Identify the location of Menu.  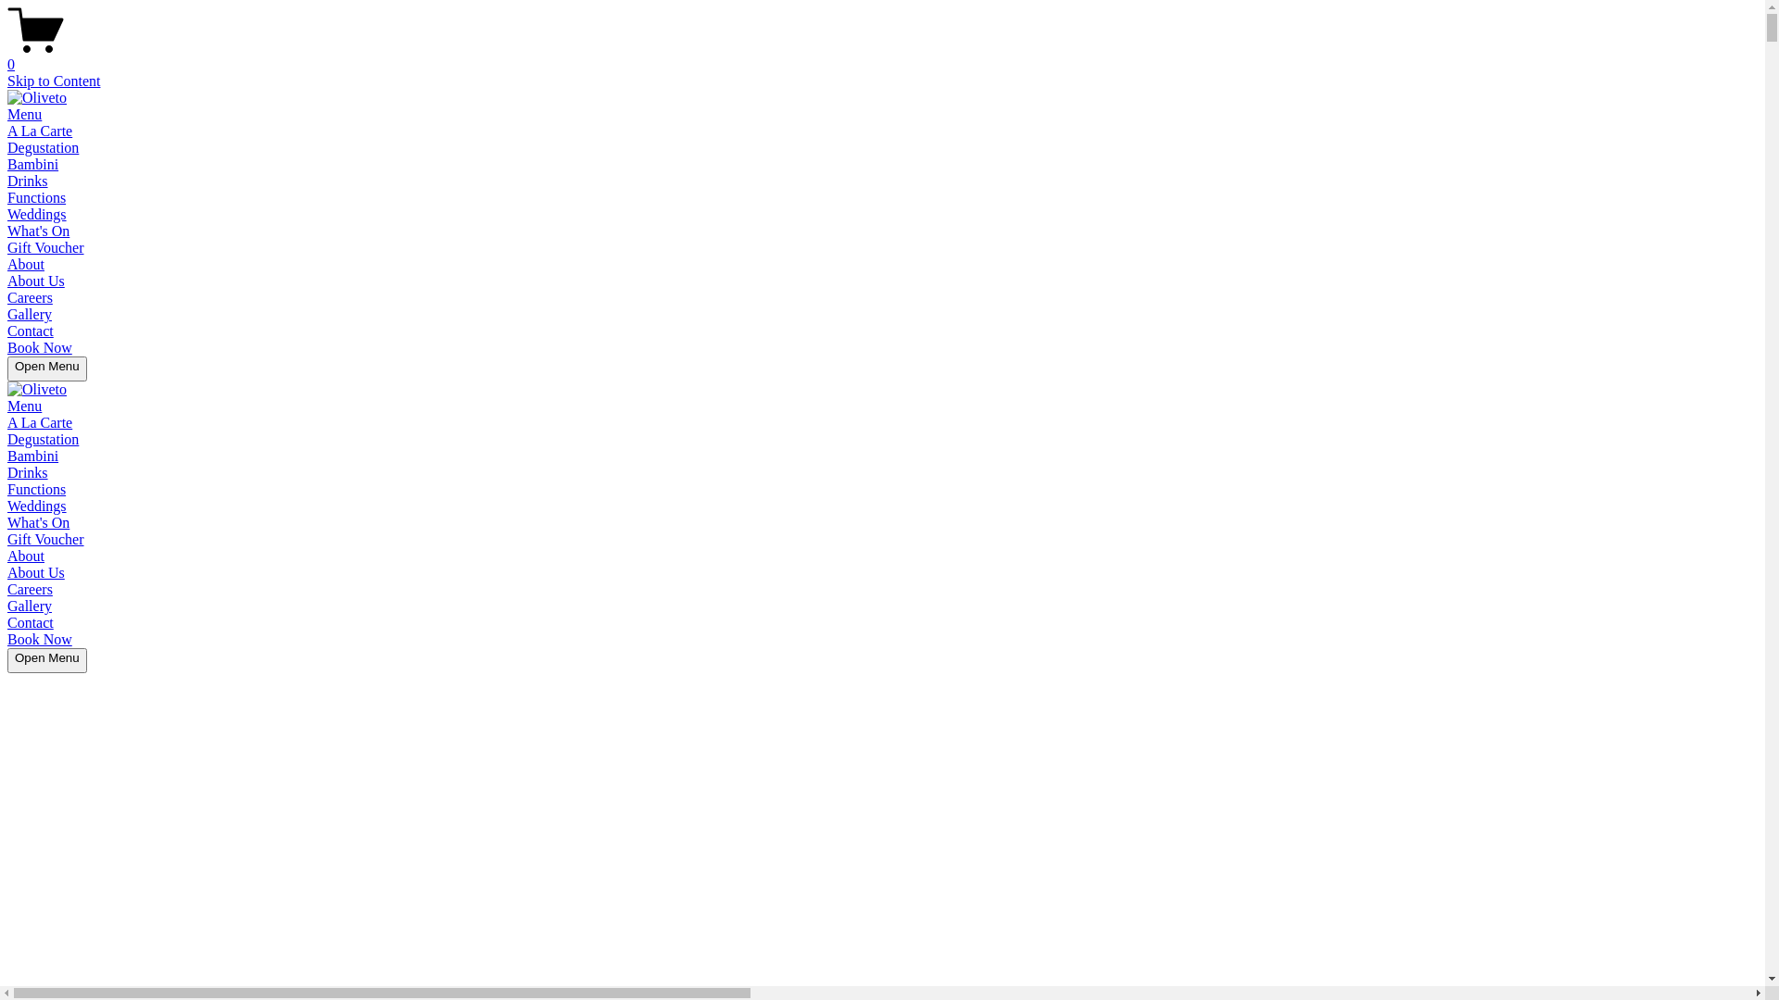
(24, 406).